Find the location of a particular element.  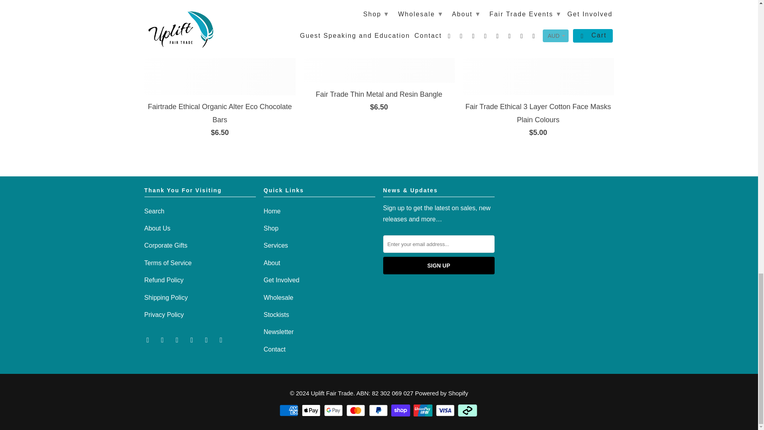

Mastercard is located at coordinates (356, 410).